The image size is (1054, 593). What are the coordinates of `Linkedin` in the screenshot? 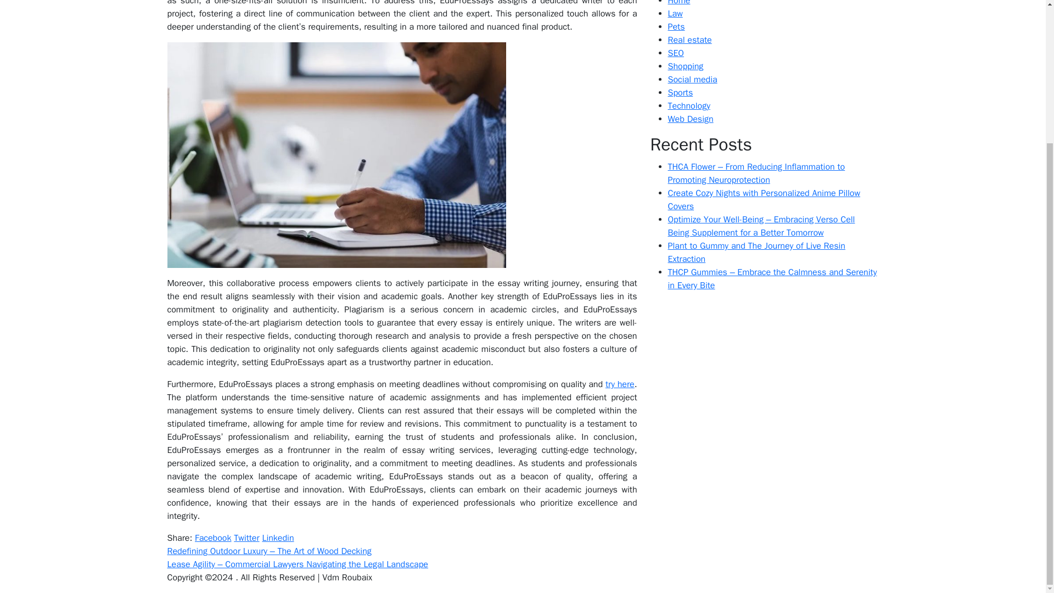 It's located at (278, 538).